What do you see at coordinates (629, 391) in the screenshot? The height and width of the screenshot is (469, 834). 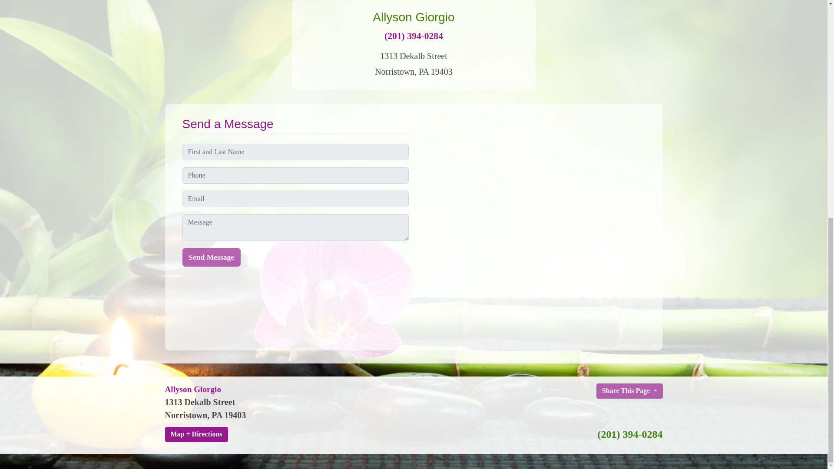 I see `Share This Page` at bounding box center [629, 391].